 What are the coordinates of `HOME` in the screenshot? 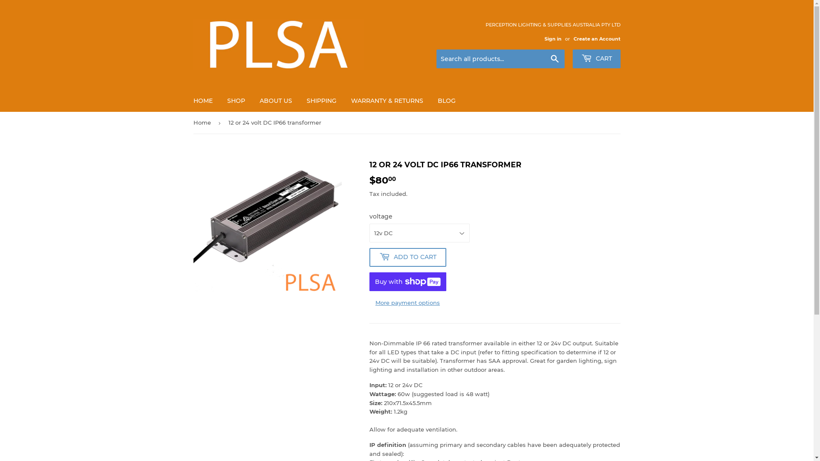 It's located at (203, 101).